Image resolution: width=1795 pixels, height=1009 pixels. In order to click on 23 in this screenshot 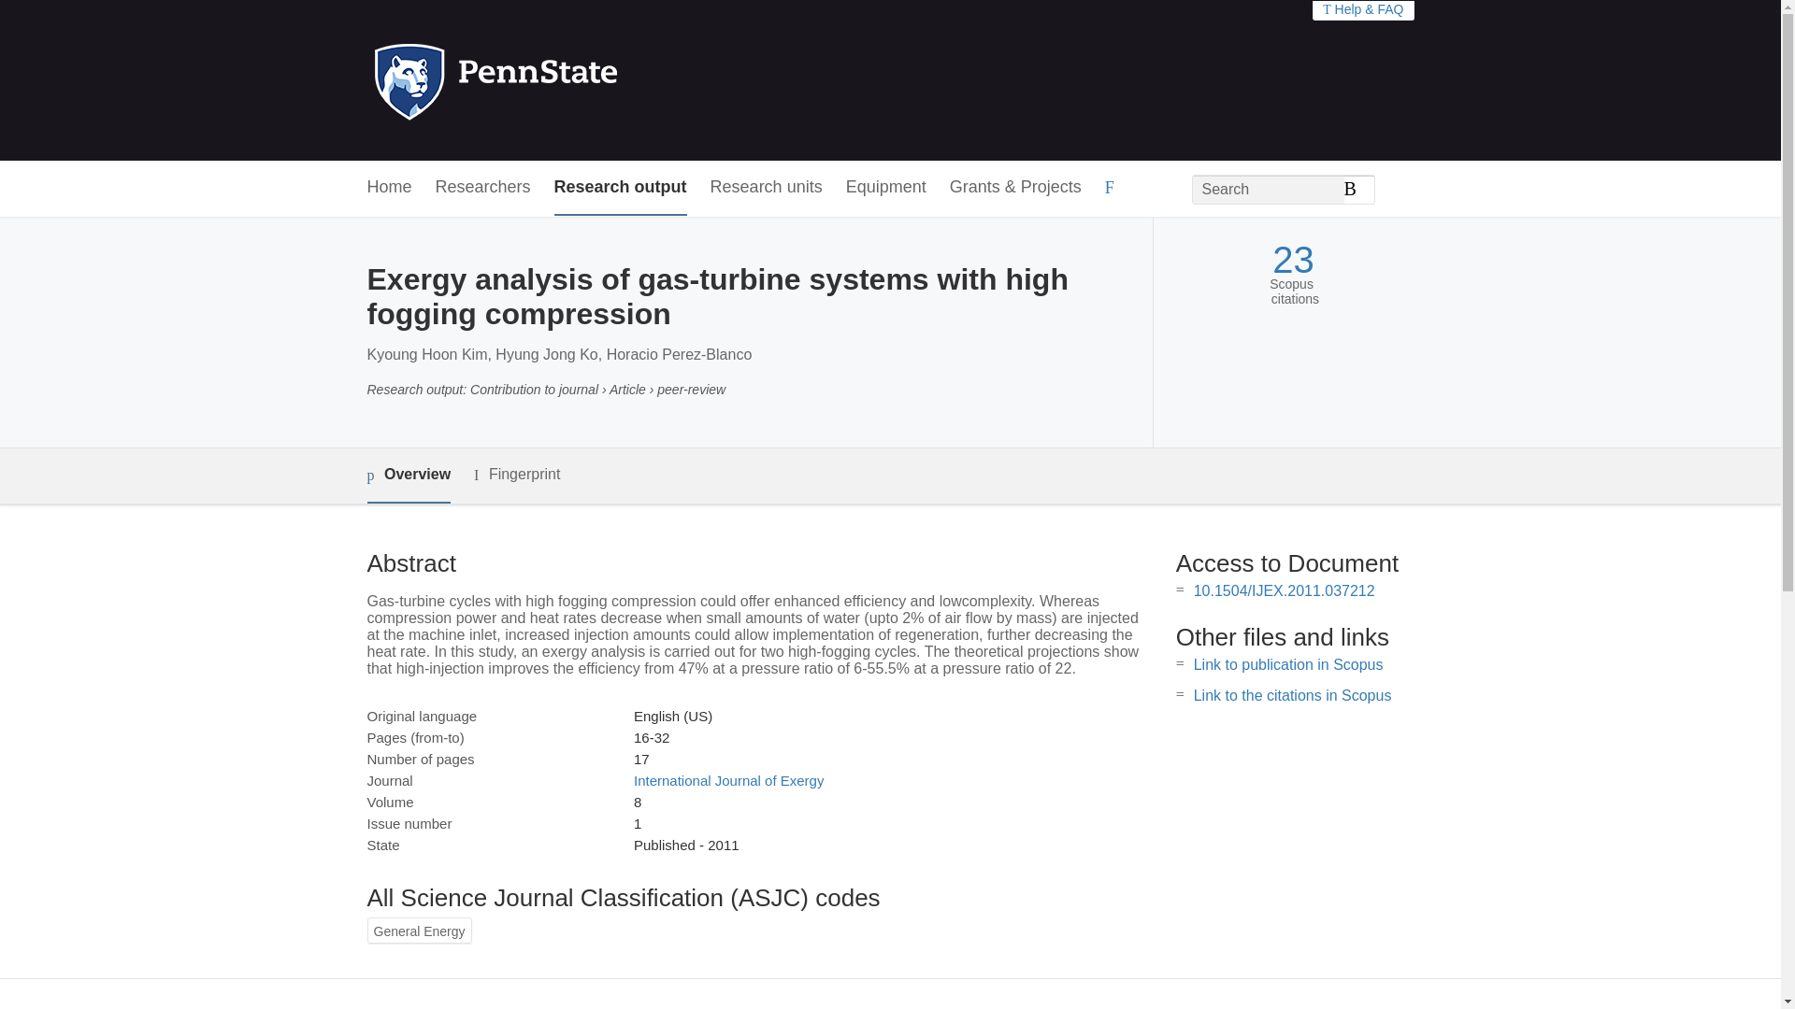, I will do `click(1293, 260)`.